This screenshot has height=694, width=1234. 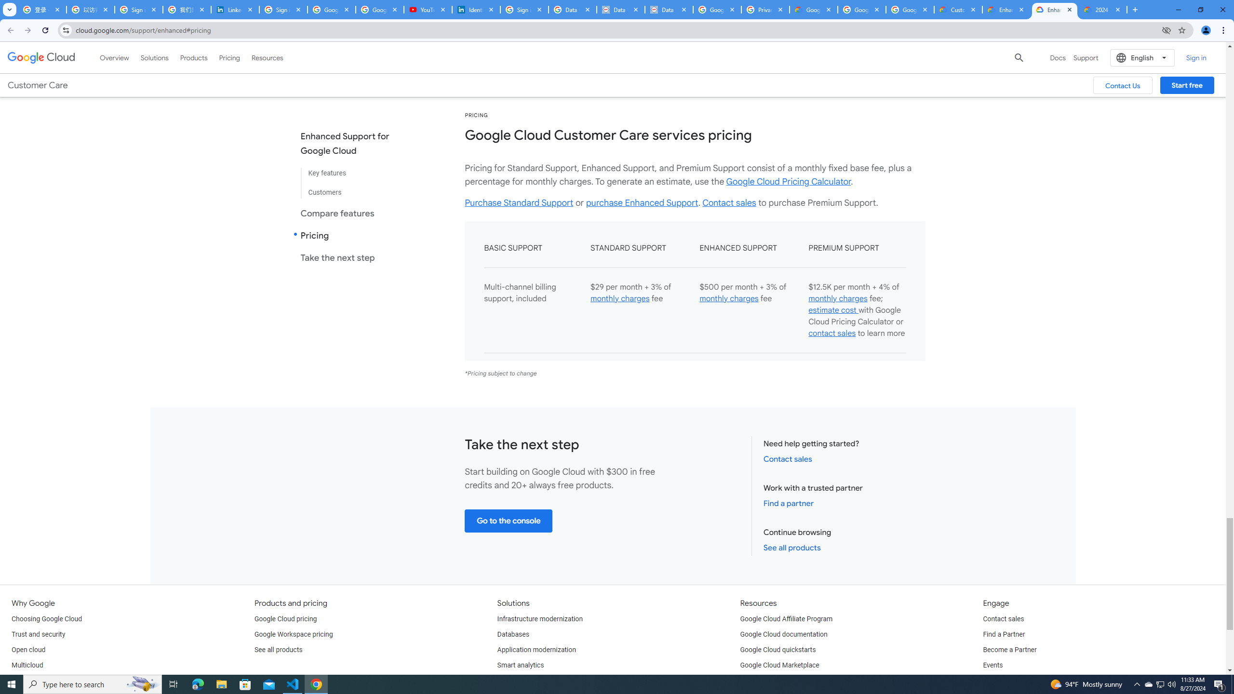 I want to click on Podcasts, so click(x=997, y=681).